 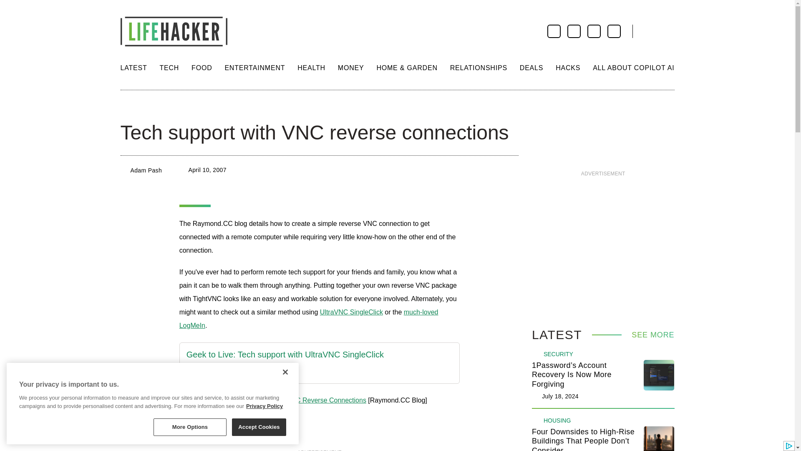 I want to click on LATEST, so click(x=133, y=68).